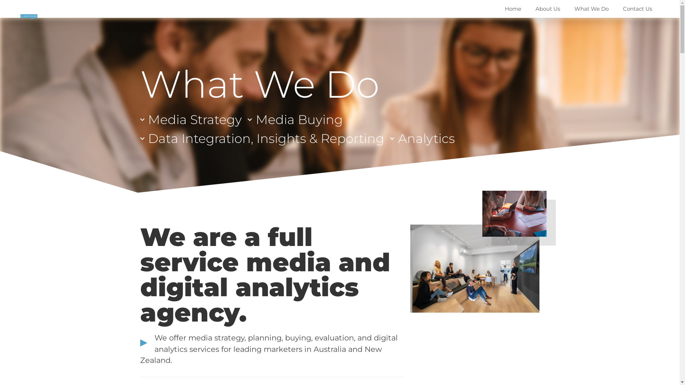  Describe the element at coordinates (422, 139) in the screenshot. I see `Analytics` at that location.